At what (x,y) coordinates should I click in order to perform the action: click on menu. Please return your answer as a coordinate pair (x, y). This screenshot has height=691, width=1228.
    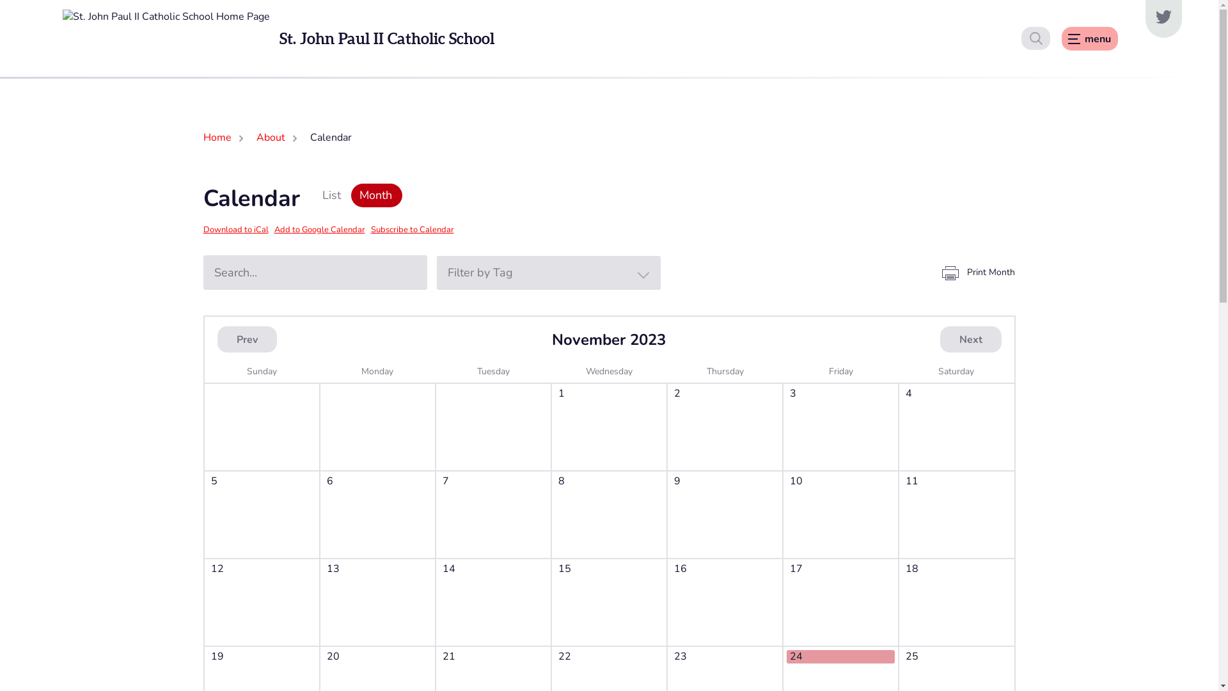
    Looking at the image, I should click on (1090, 38).